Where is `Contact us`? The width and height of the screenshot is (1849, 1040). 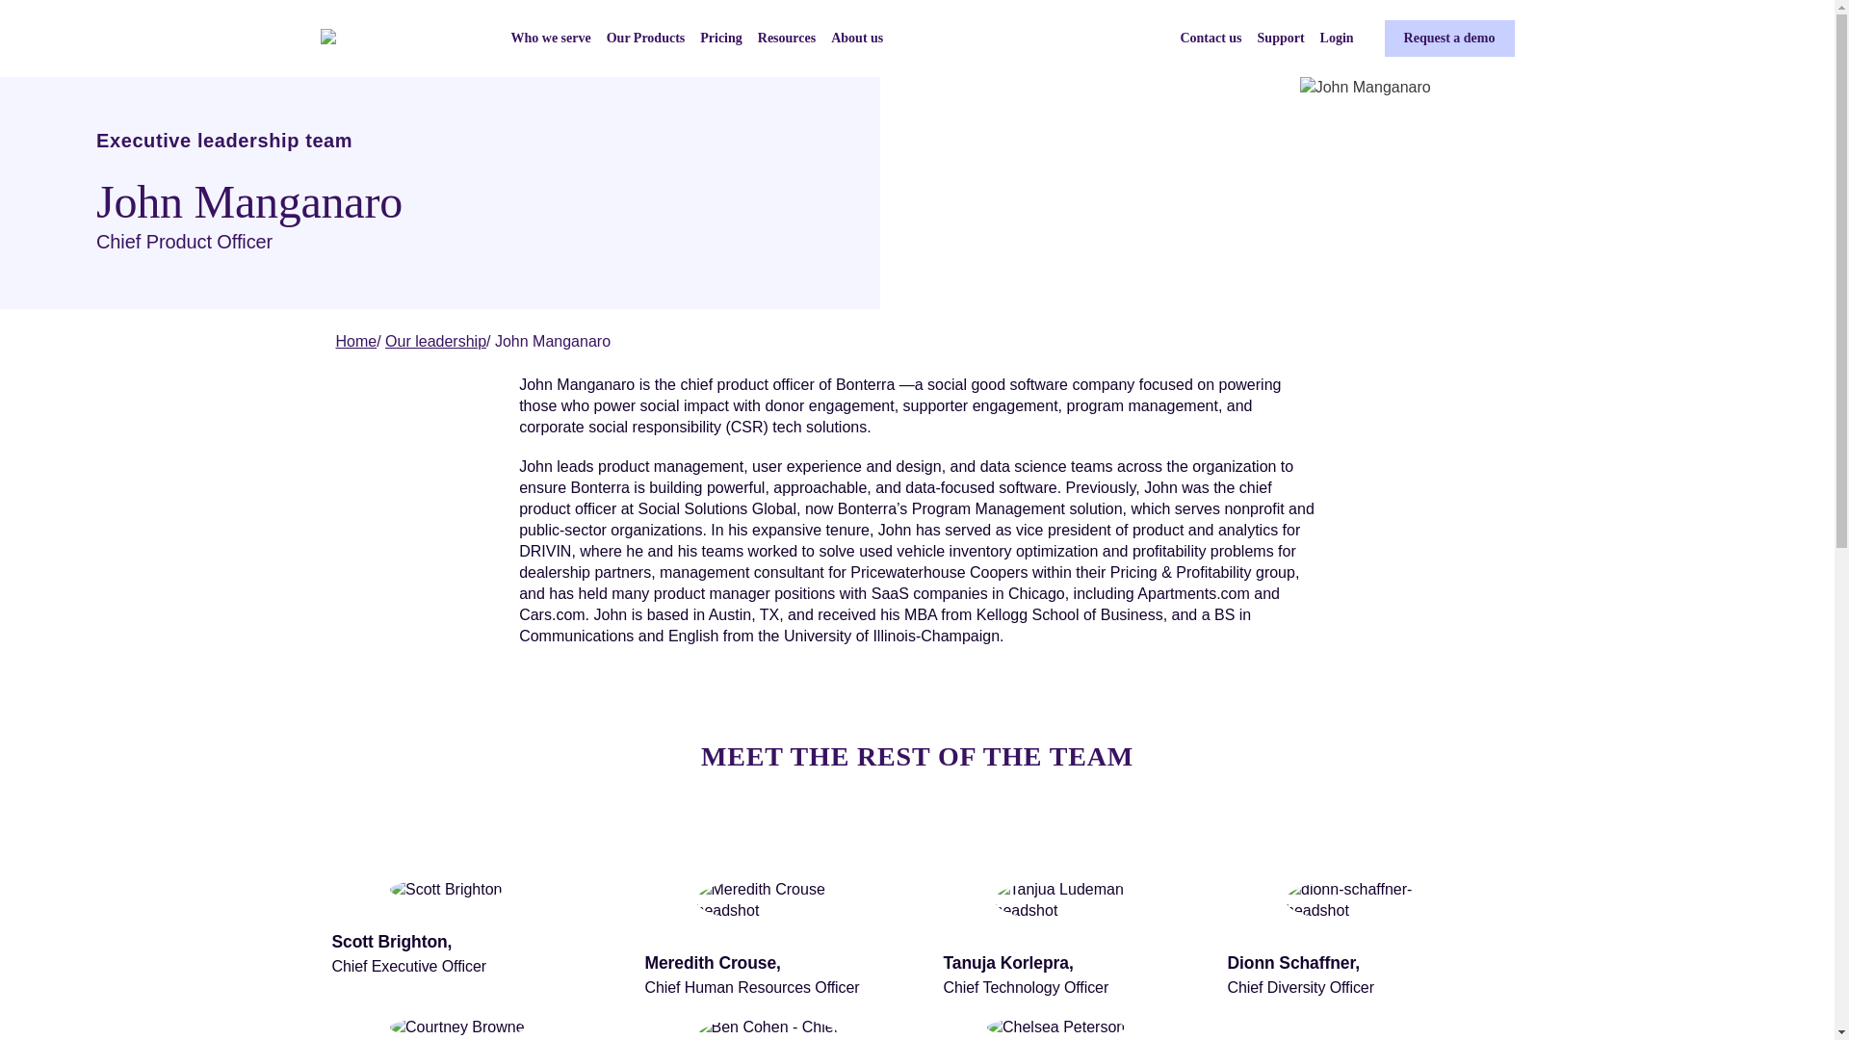
Contact us is located at coordinates (1210, 39).